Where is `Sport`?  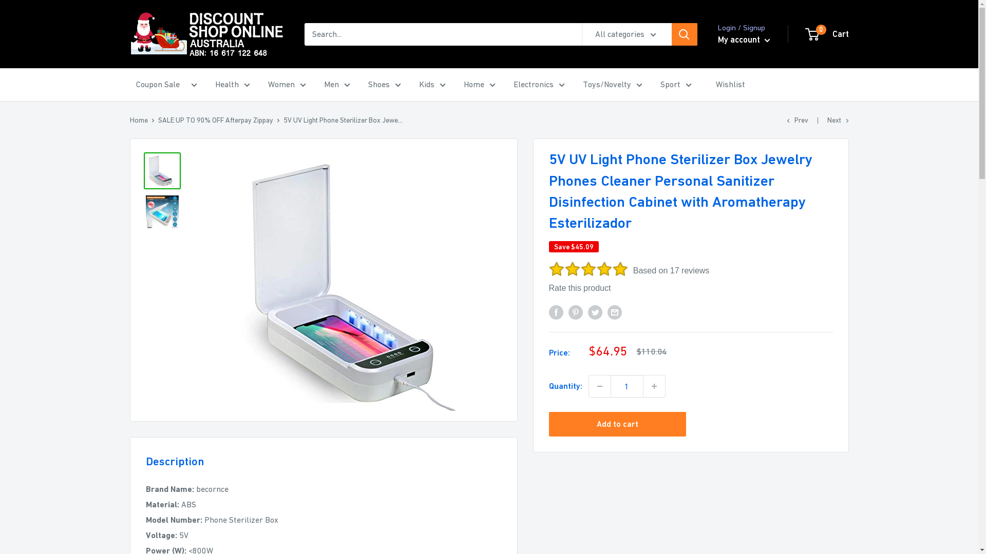 Sport is located at coordinates (676, 85).